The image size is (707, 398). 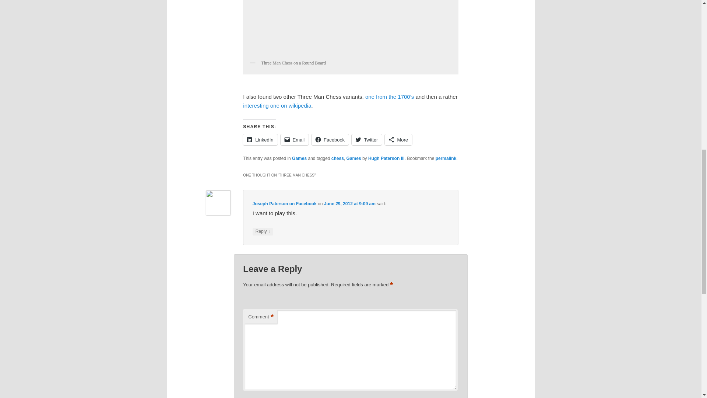 What do you see at coordinates (390, 97) in the screenshot?
I see `Three Man Chess from the 1700's` at bounding box center [390, 97].